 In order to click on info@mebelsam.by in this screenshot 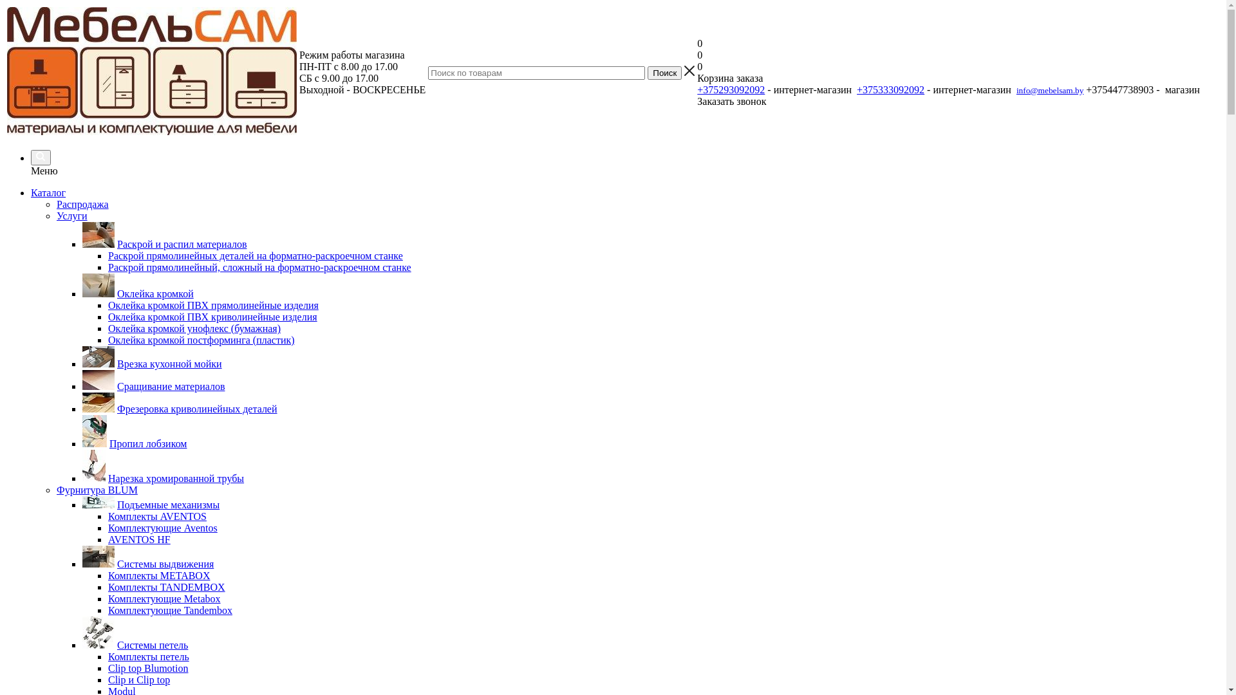, I will do `click(1050, 89)`.